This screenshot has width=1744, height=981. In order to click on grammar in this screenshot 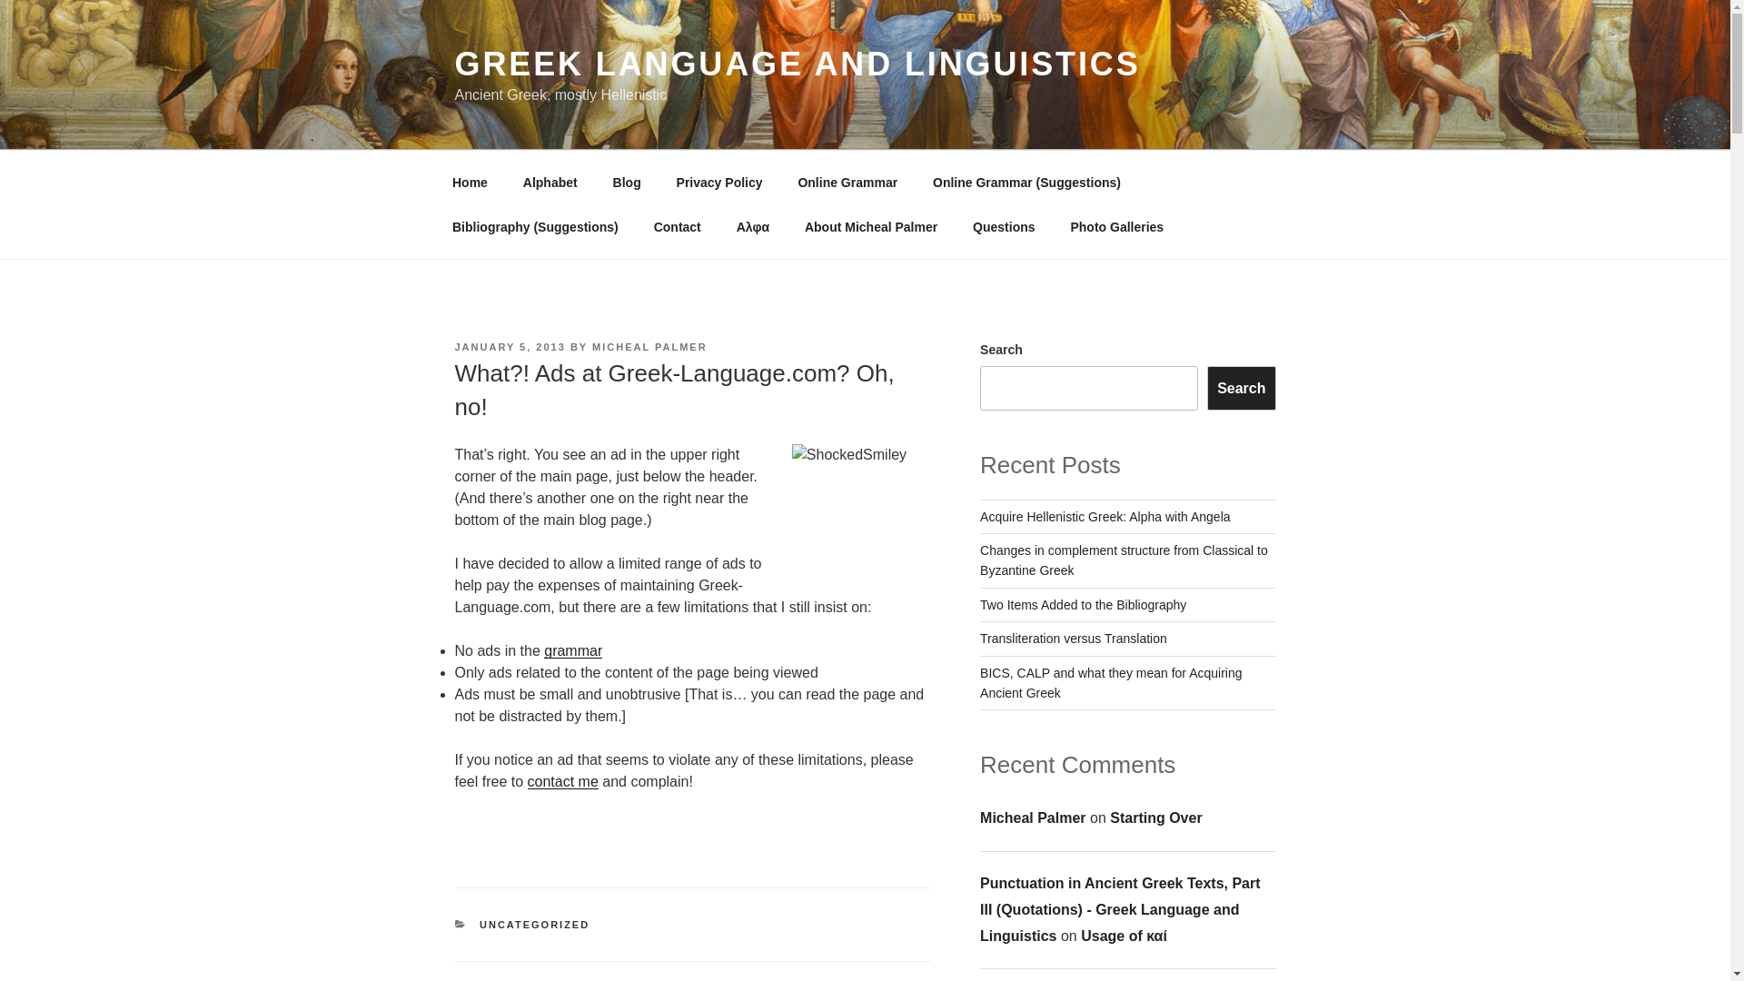, I will do `click(572, 650)`.